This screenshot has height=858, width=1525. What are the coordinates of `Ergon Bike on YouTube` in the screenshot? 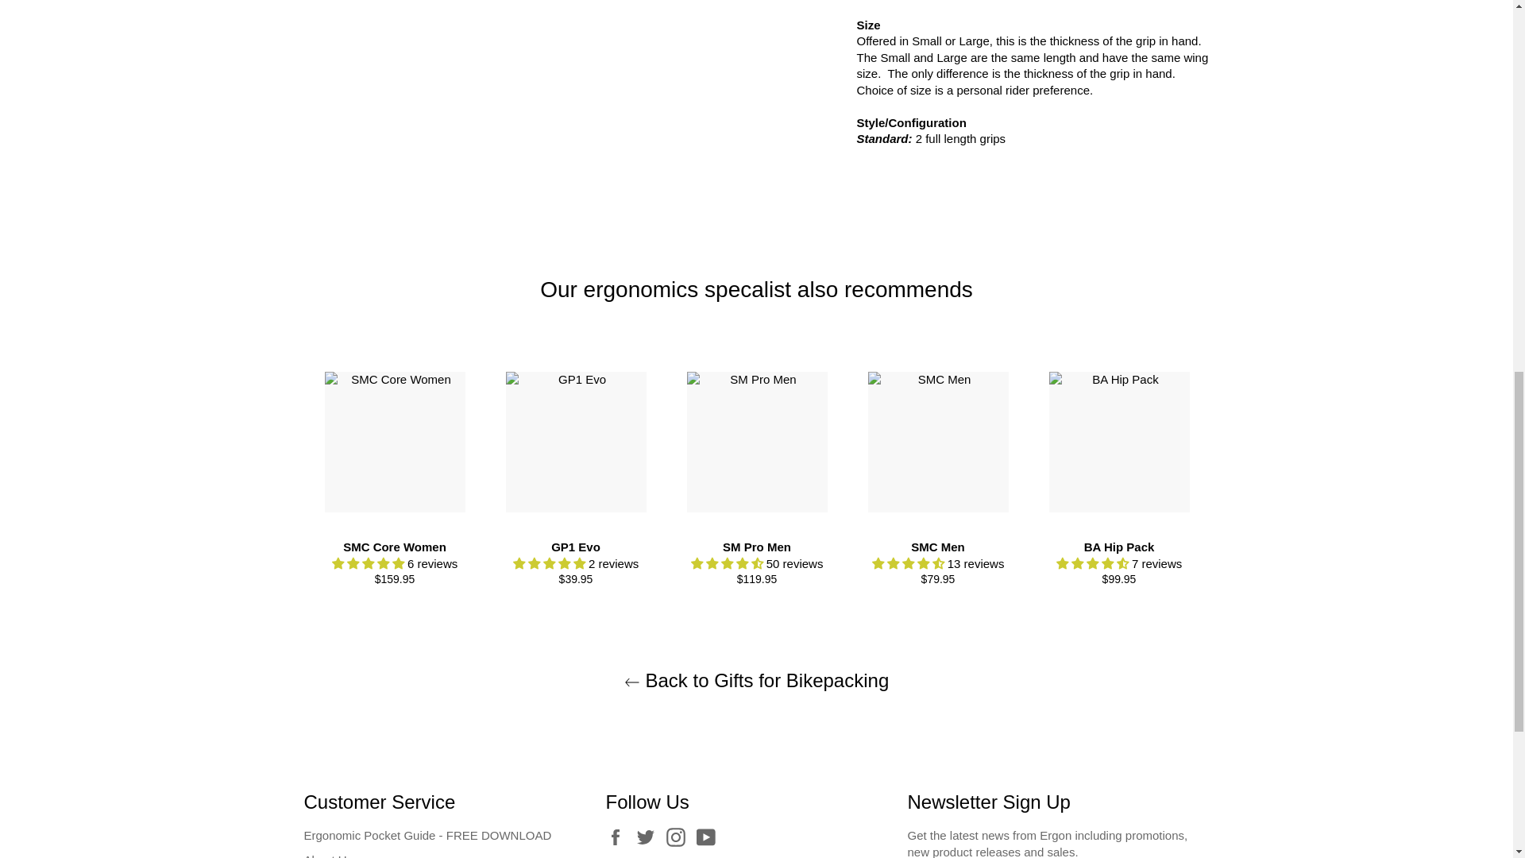 It's located at (710, 837).